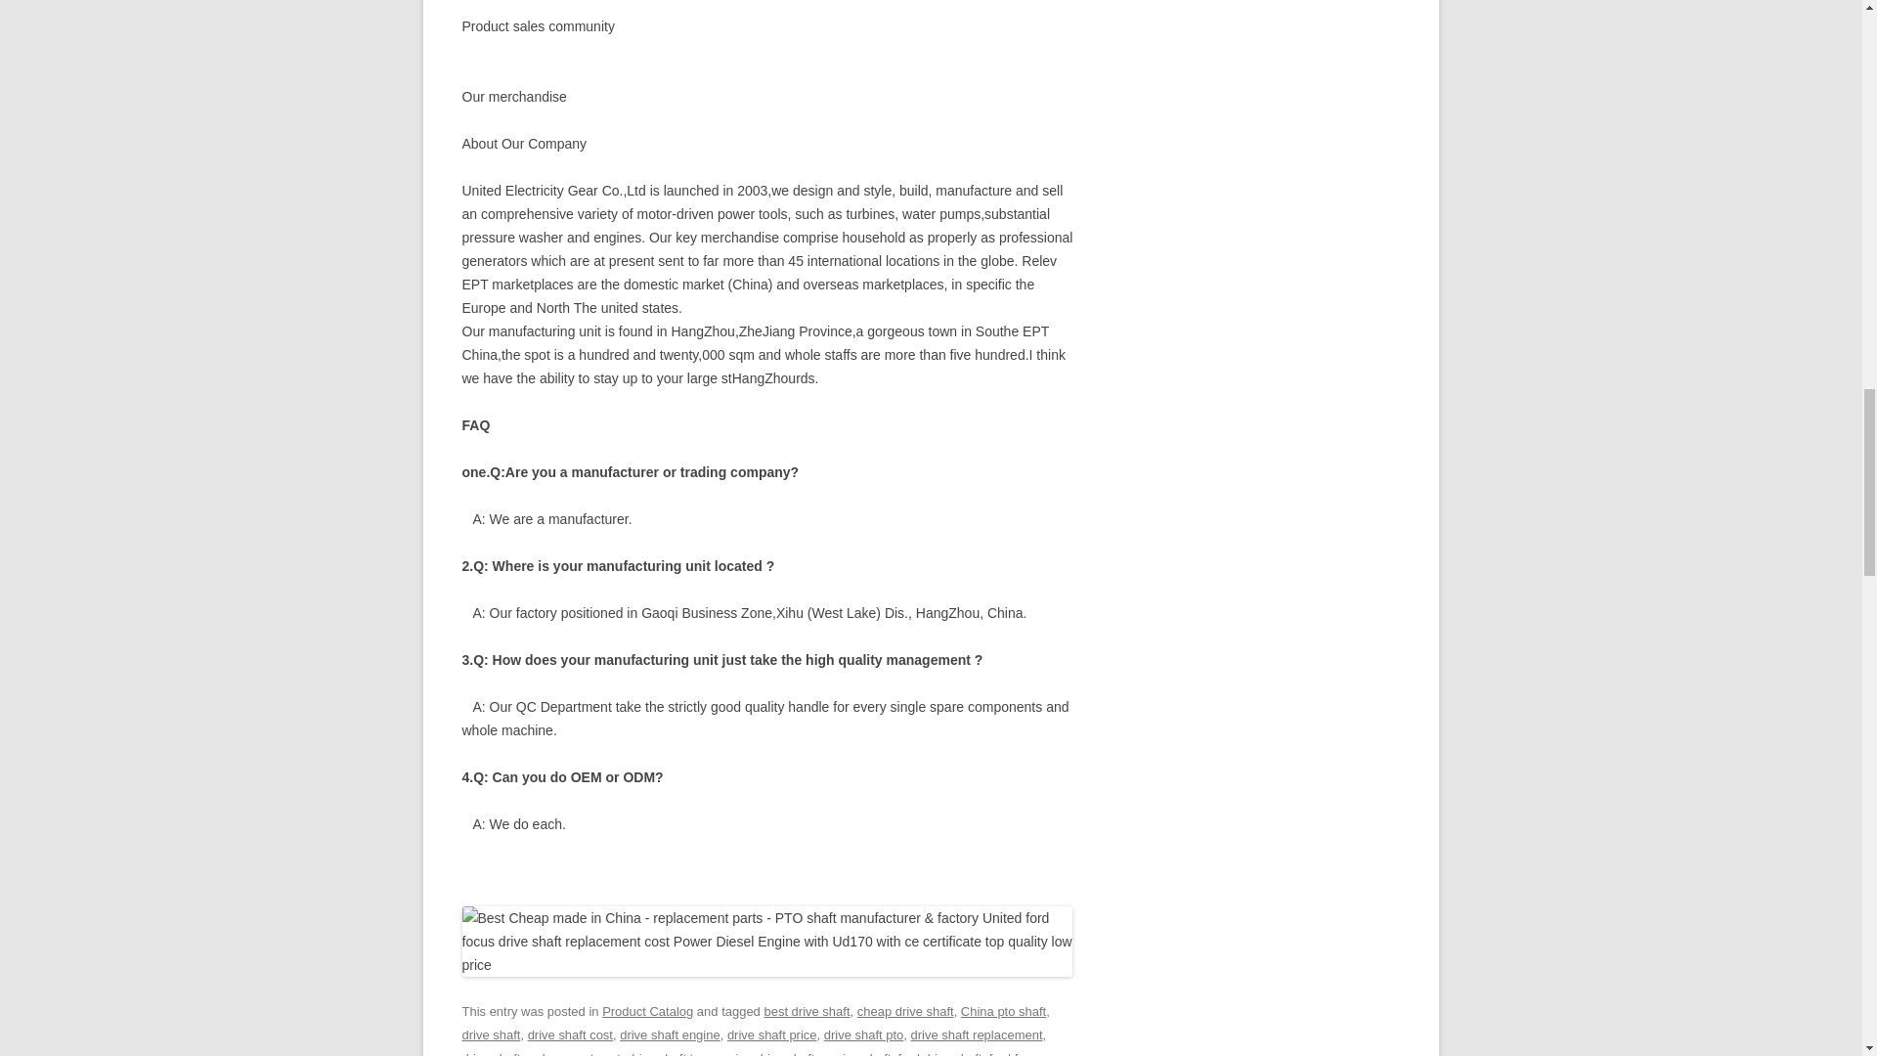 The image size is (1877, 1056). I want to click on cheap drive shaft, so click(905, 1011).